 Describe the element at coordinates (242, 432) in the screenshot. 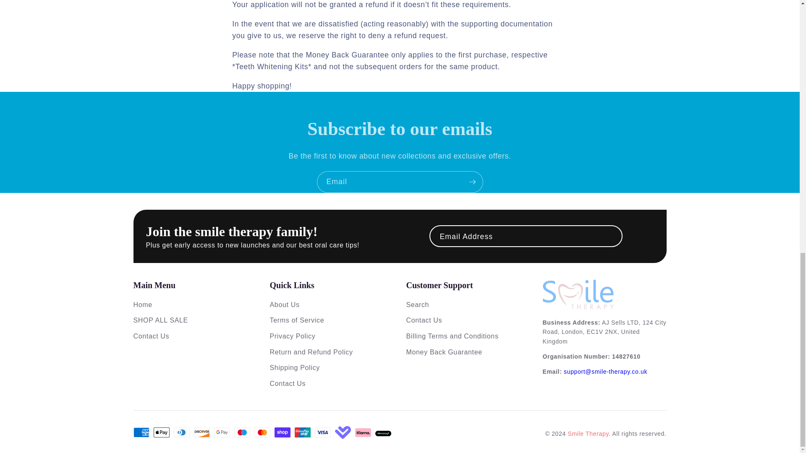

I see `Maestro` at that location.